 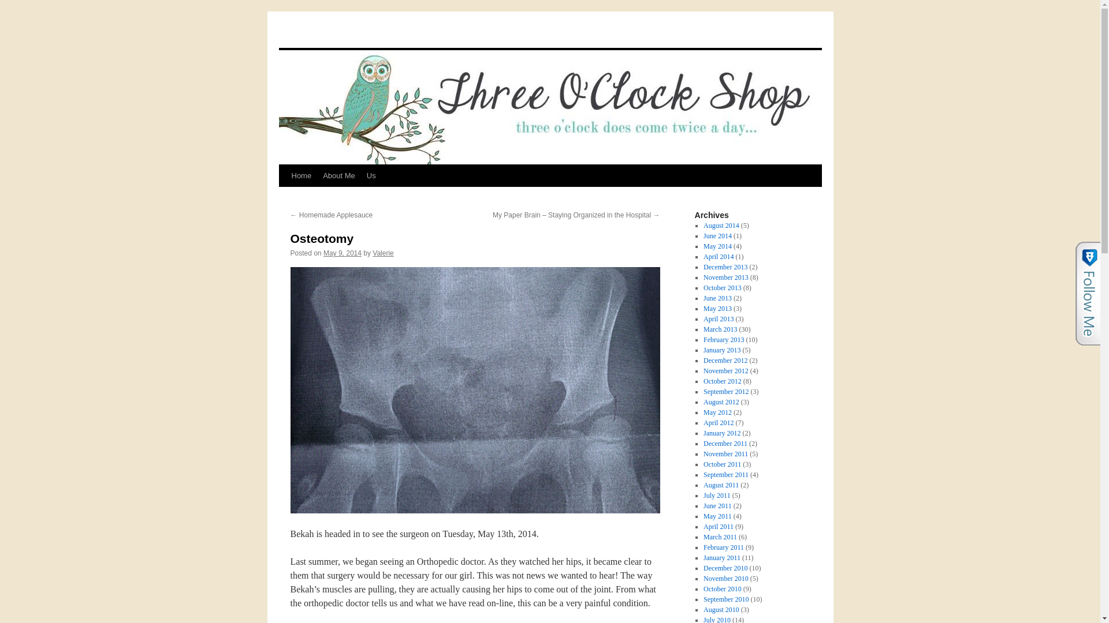 What do you see at coordinates (371, 176) in the screenshot?
I see `Us` at bounding box center [371, 176].